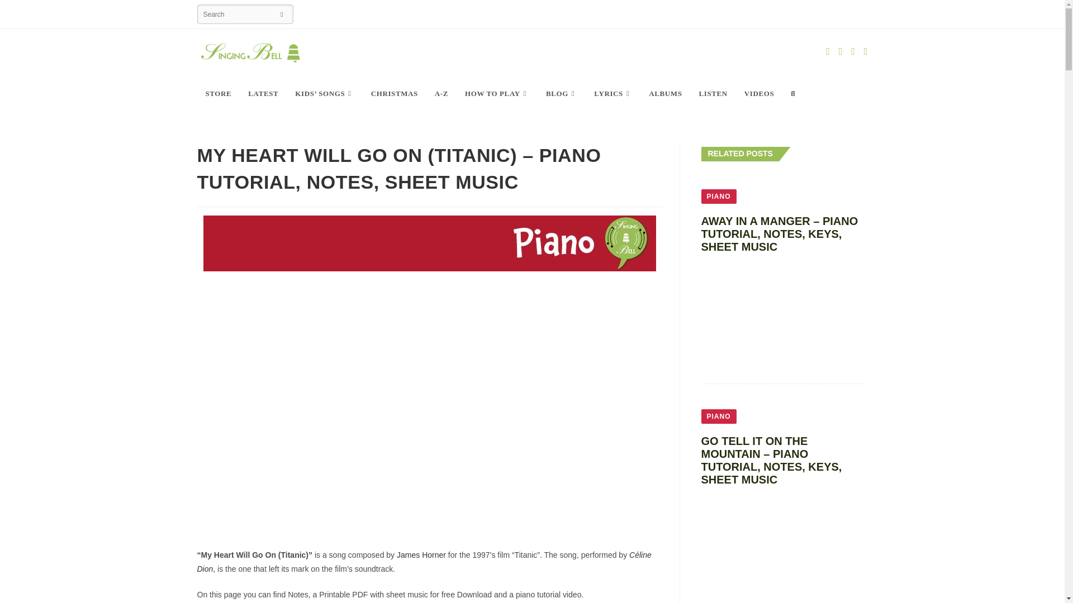  What do you see at coordinates (561, 94) in the screenshot?
I see `BLOG` at bounding box center [561, 94].